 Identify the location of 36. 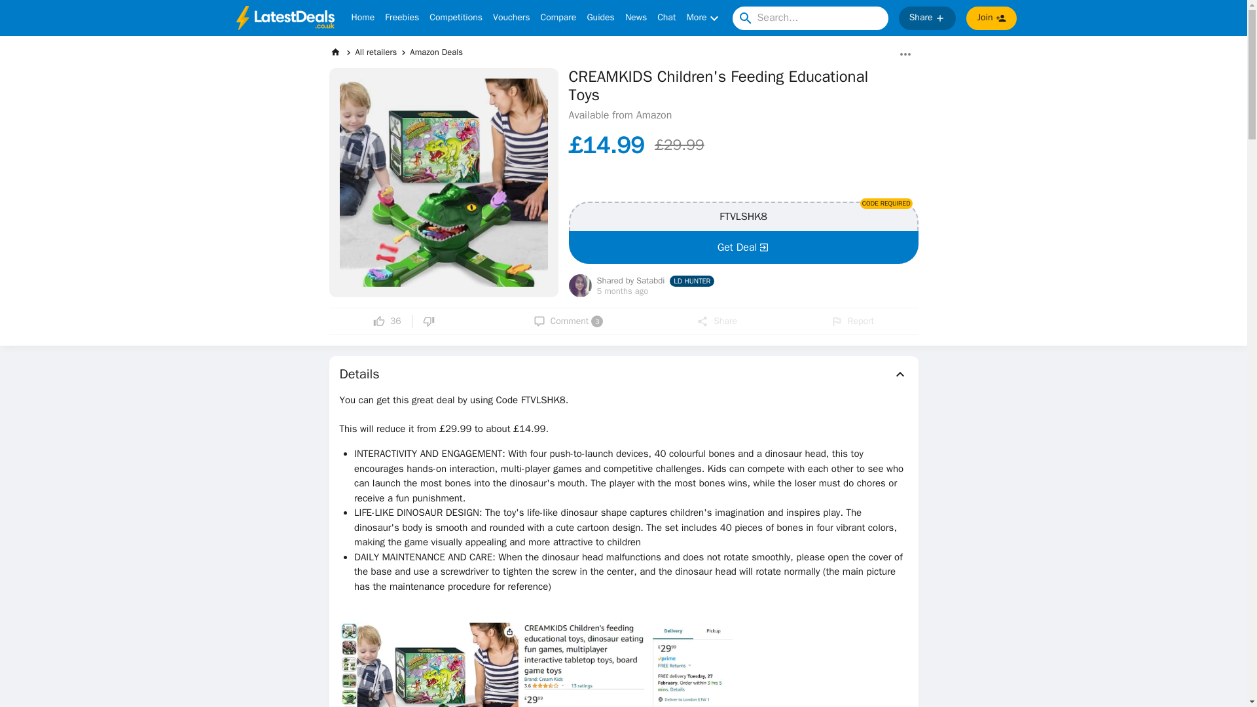
(387, 321).